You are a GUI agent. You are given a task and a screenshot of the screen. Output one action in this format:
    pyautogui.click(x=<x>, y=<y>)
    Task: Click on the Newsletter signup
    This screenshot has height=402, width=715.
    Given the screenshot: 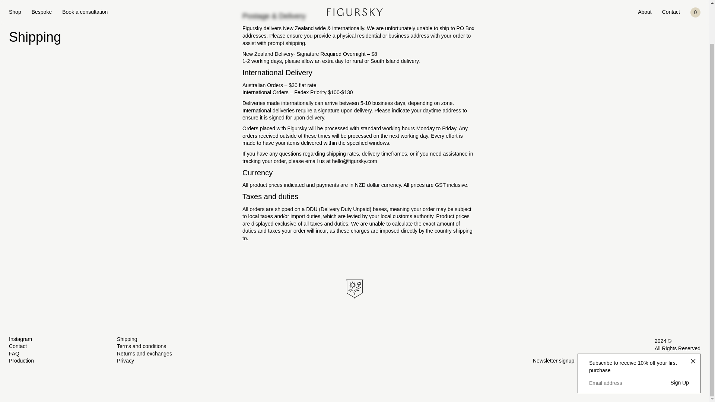 What is the action you would take?
    pyautogui.click(x=553, y=361)
    